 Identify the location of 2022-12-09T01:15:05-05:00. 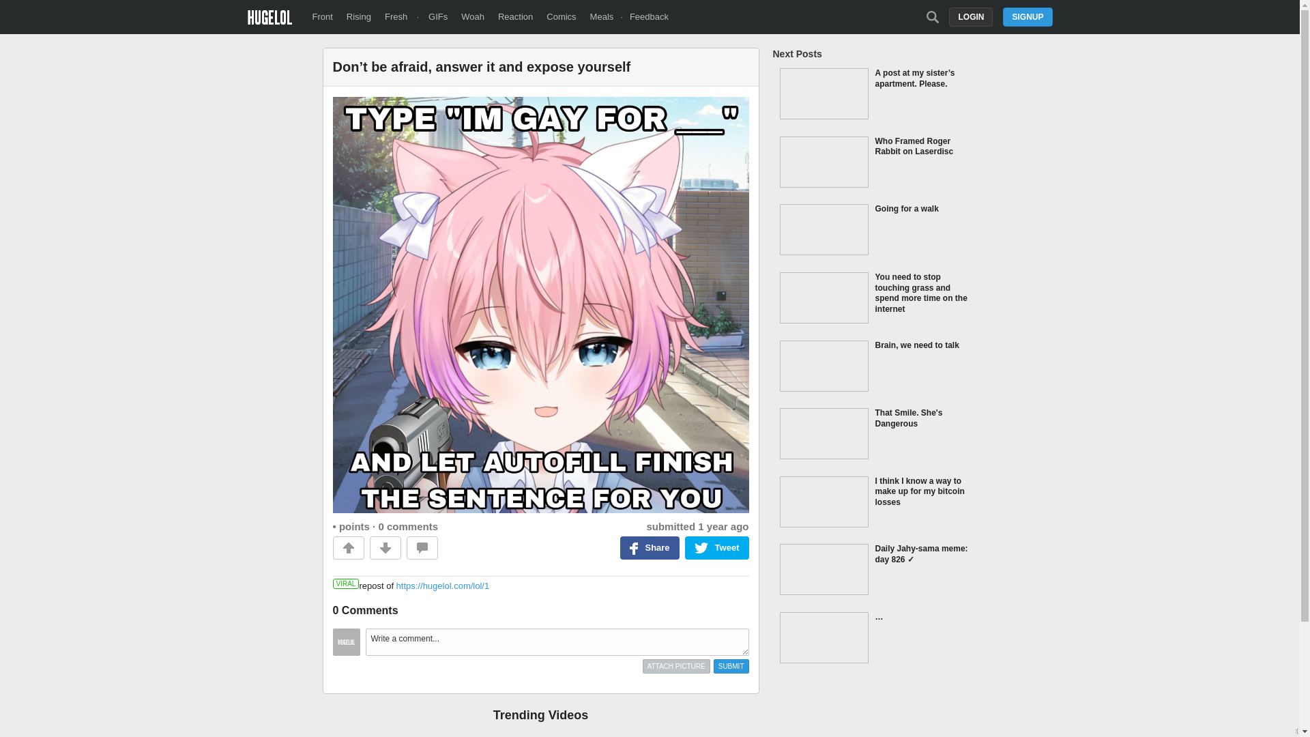
(723, 525).